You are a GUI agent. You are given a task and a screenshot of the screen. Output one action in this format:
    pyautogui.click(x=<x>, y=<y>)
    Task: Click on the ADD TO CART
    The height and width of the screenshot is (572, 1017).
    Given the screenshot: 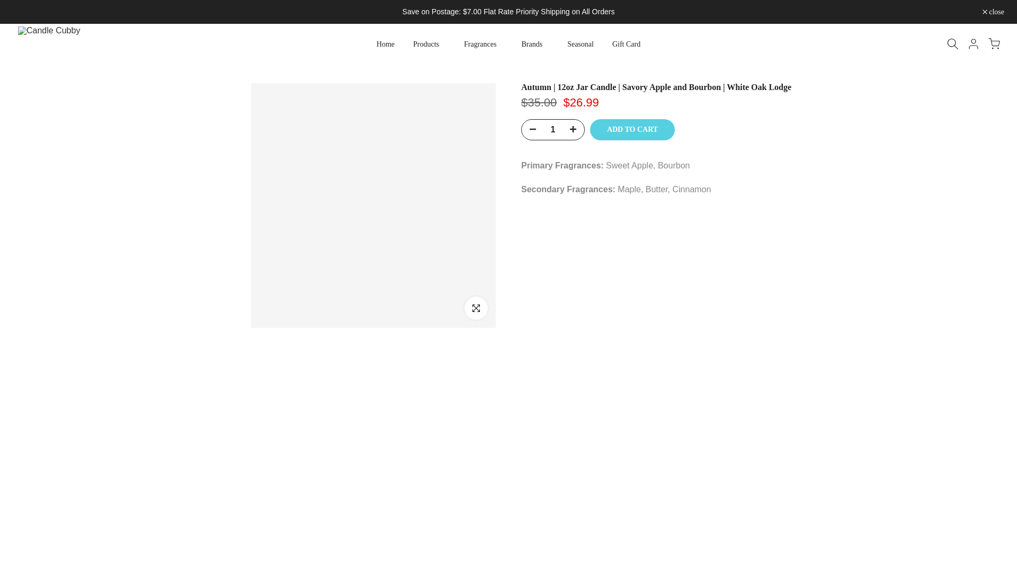 What is the action you would take?
    pyautogui.click(x=632, y=129)
    